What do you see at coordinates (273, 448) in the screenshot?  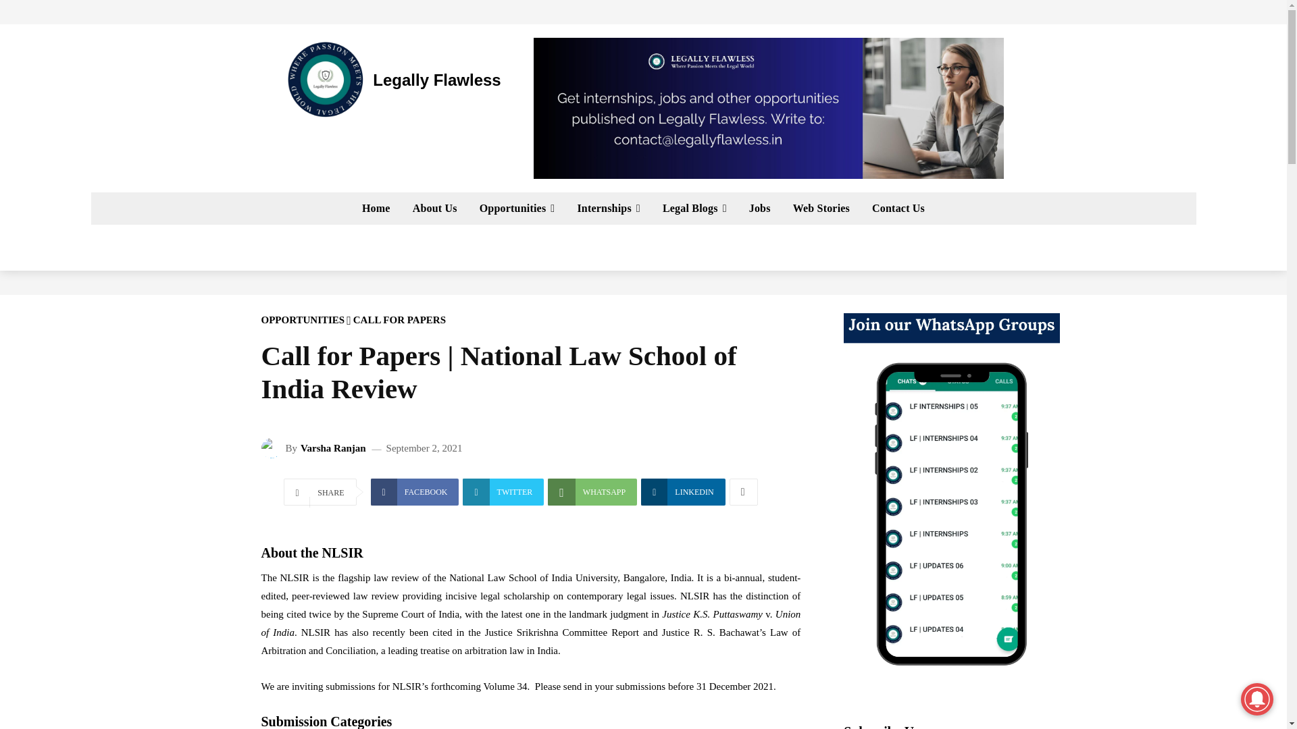 I see `Varsha Ranjan` at bounding box center [273, 448].